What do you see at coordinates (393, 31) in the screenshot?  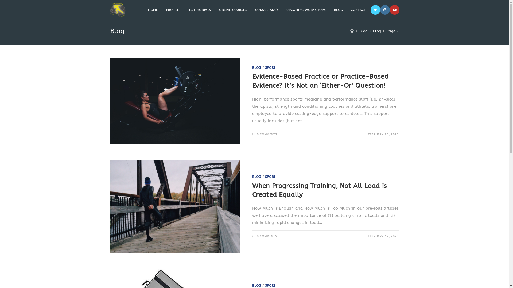 I see `Page 2` at bounding box center [393, 31].